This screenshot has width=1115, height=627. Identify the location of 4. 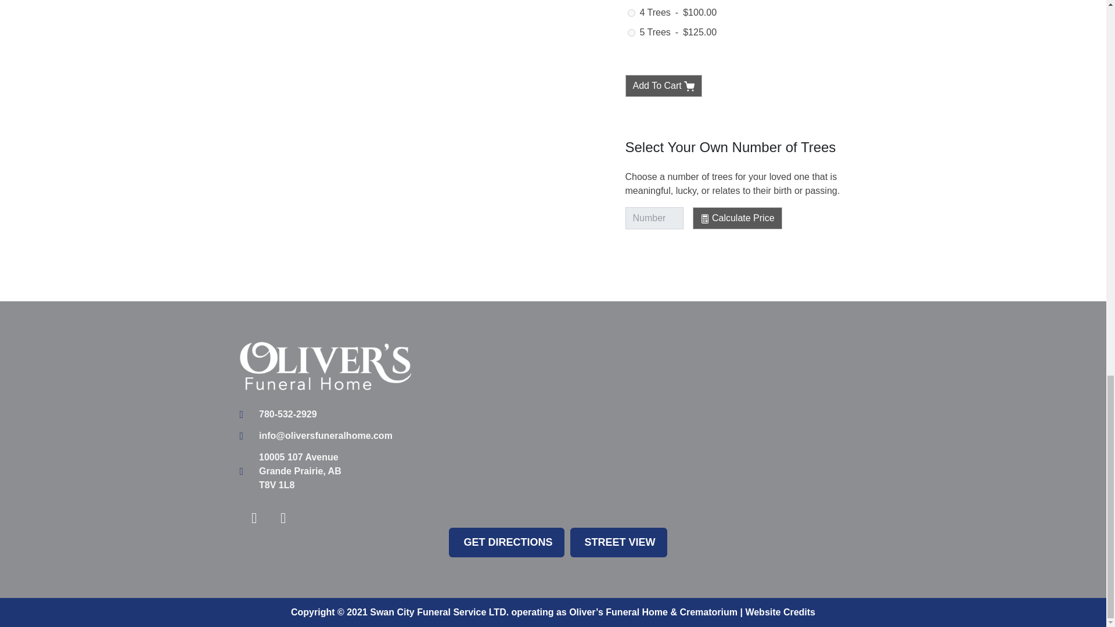
(631, 13).